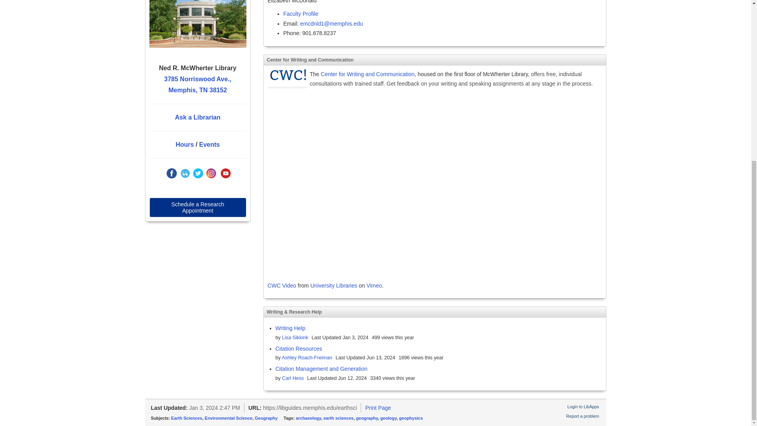  What do you see at coordinates (374, 286) in the screenshot?
I see `Vimeo` at bounding box center [374, 286].